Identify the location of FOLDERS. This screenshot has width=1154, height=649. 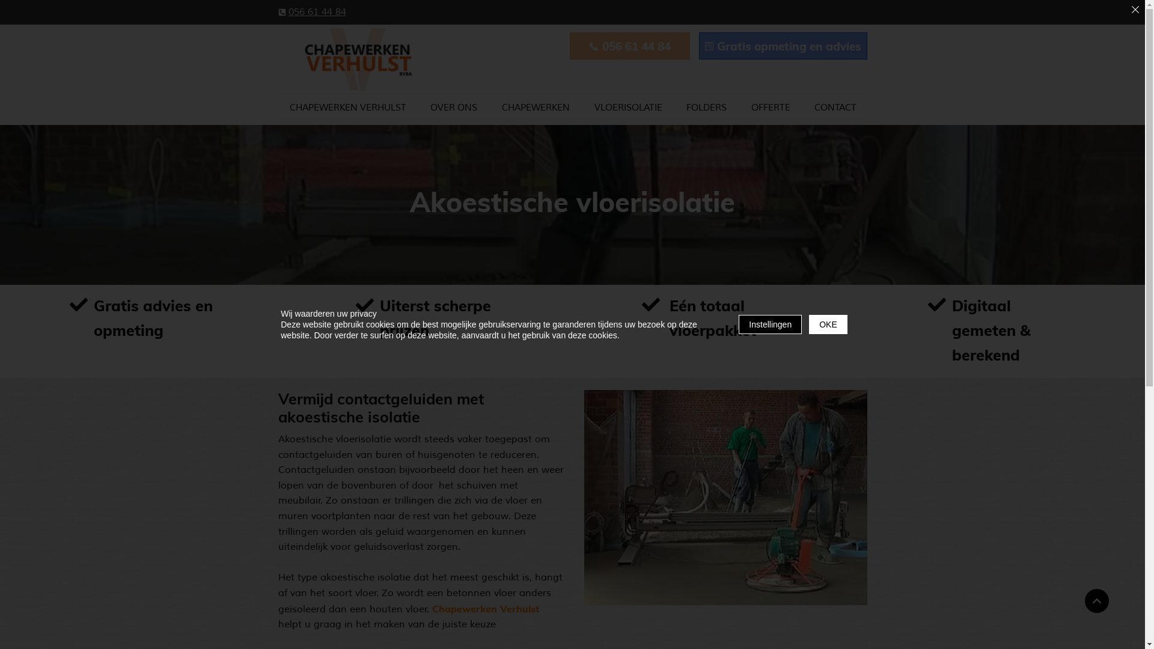
(707, 108).